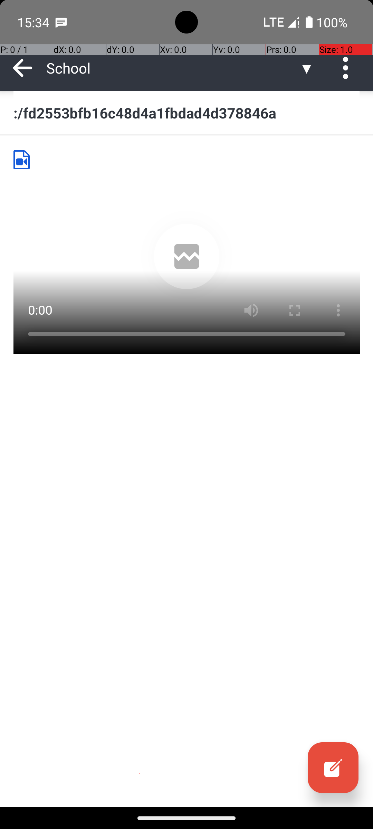 Image resolution: width=373 pixels, height=829 pixels. I want to click on enter full screen, so click(294, 310).